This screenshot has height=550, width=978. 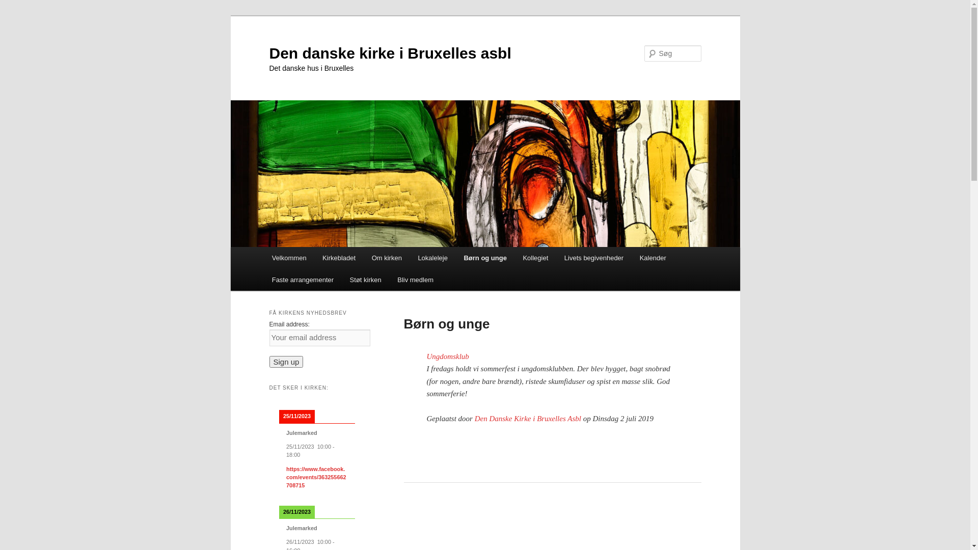 What do you see at coordinates (536, 258) in the screenshot?
I see `Kollegiet` at bounding box center [536, 258].